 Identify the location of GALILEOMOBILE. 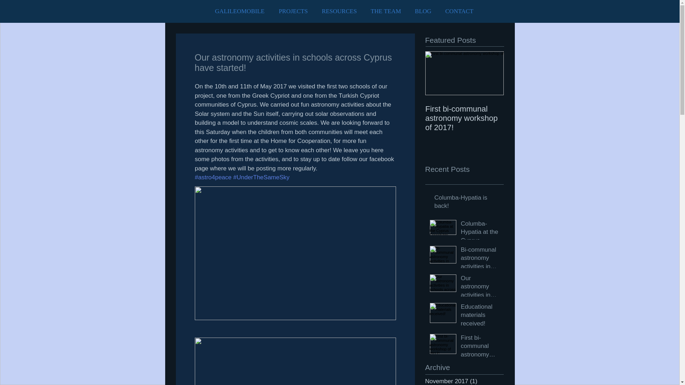
(239, 11).